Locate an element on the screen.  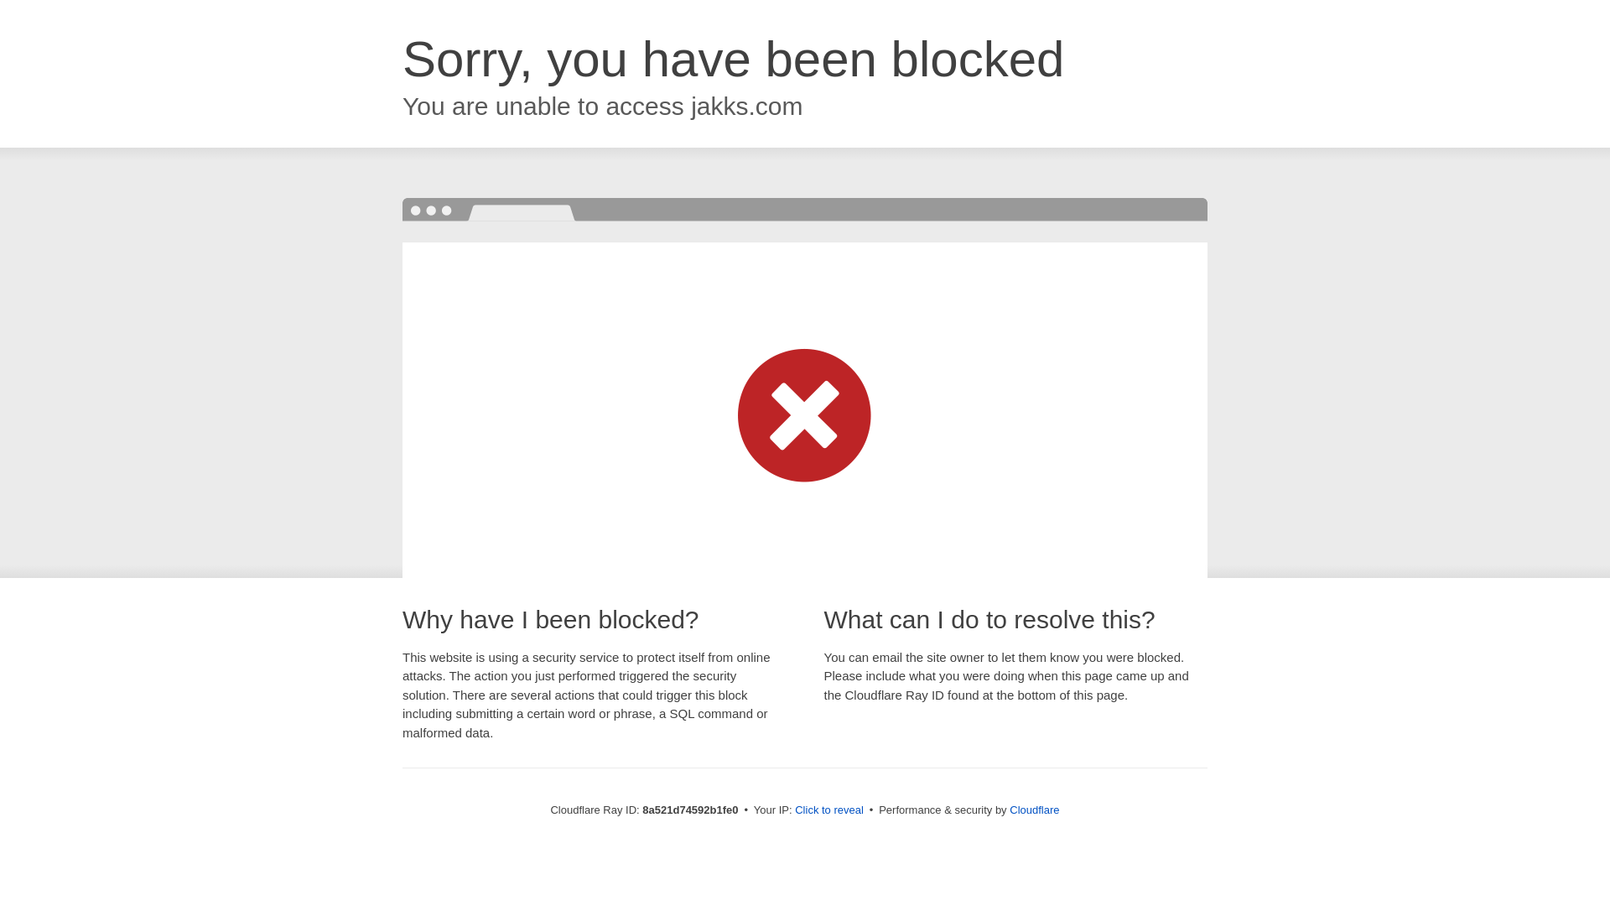
Click to reveal is located at coordinates (828, 810).